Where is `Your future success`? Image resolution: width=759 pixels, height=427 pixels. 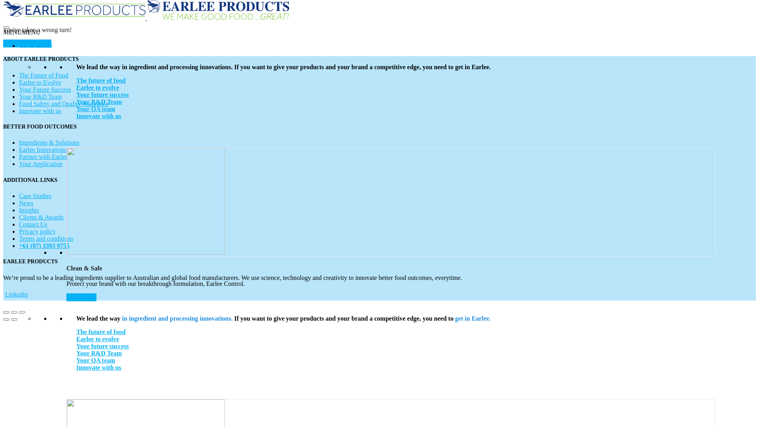 Your future success is located at coordinates (103, 95).